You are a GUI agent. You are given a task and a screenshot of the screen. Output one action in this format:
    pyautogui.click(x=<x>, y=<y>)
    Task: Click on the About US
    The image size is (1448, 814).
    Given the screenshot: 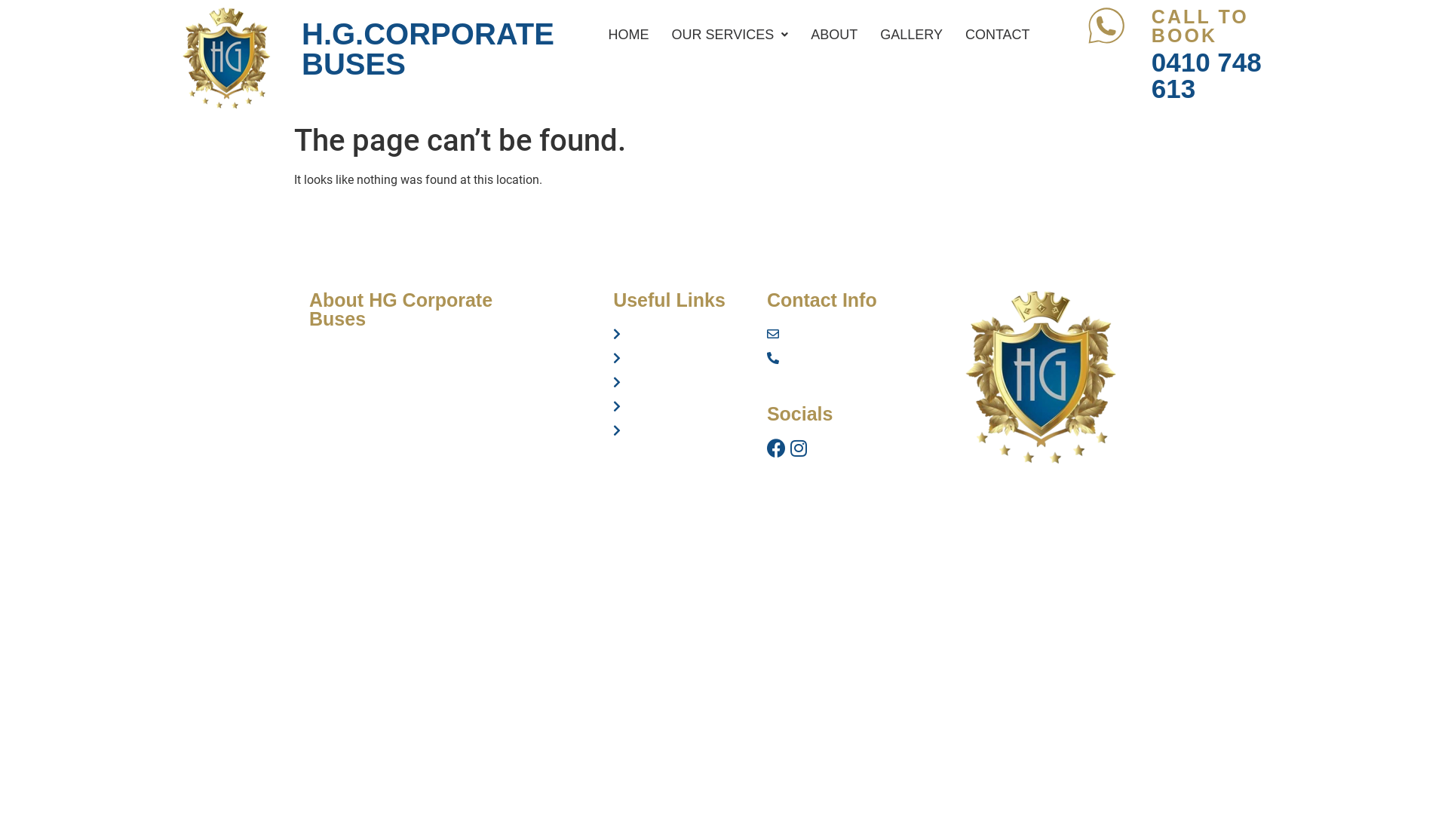 What is the action you would take?
    pyautogui.click(x=683, y=382)
    